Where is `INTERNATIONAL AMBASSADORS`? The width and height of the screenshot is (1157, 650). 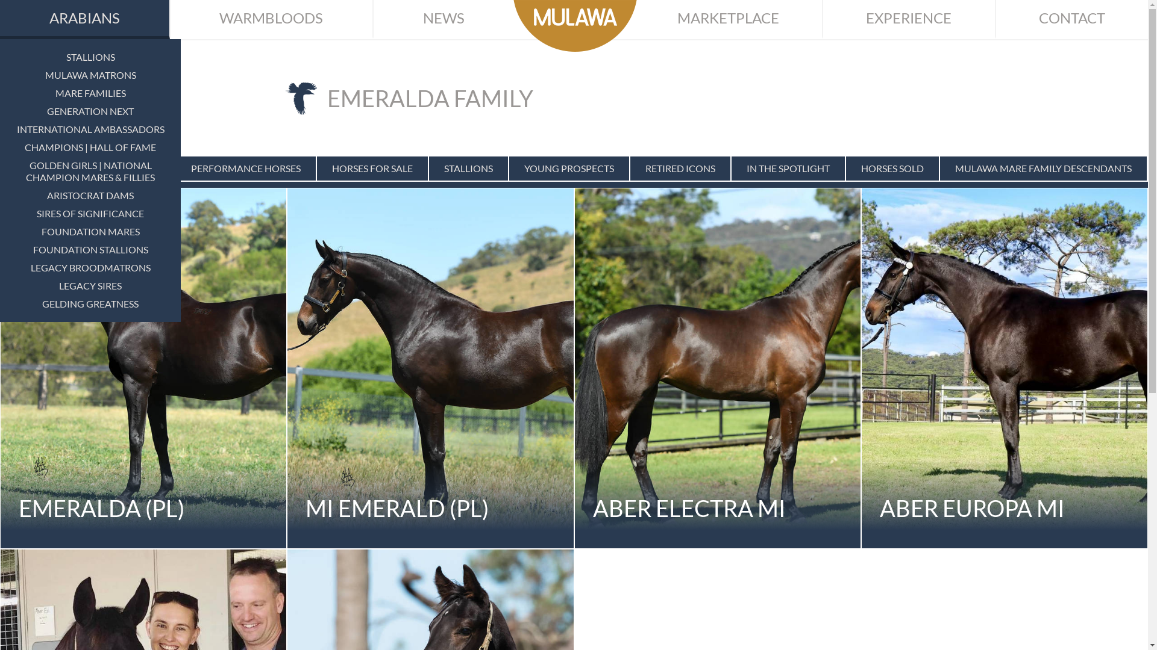
INTERNATIONAL AMBASSADORS is located at coordinates (90, 129).